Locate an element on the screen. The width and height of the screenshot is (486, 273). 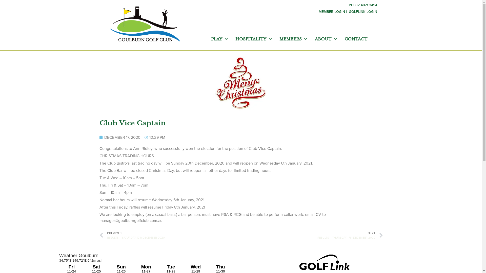
GOLFLINK LOGIN is located at coordinates (363, 12).